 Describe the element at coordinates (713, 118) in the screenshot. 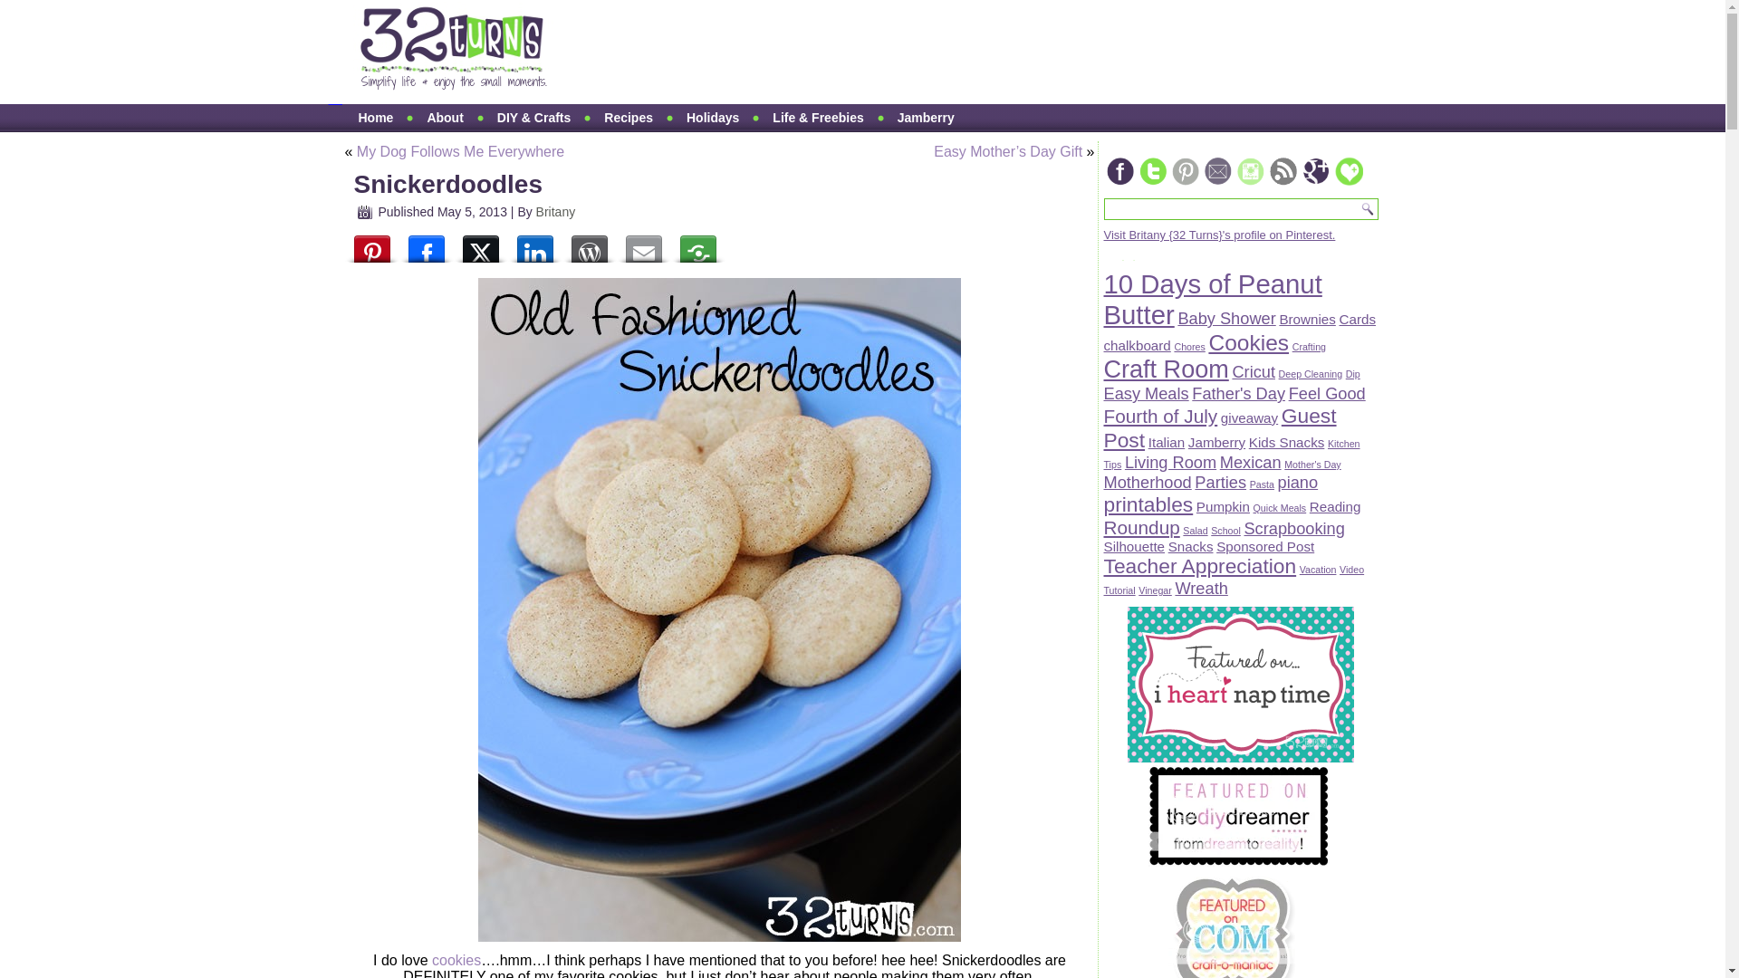

I see `Holidays` at that location.